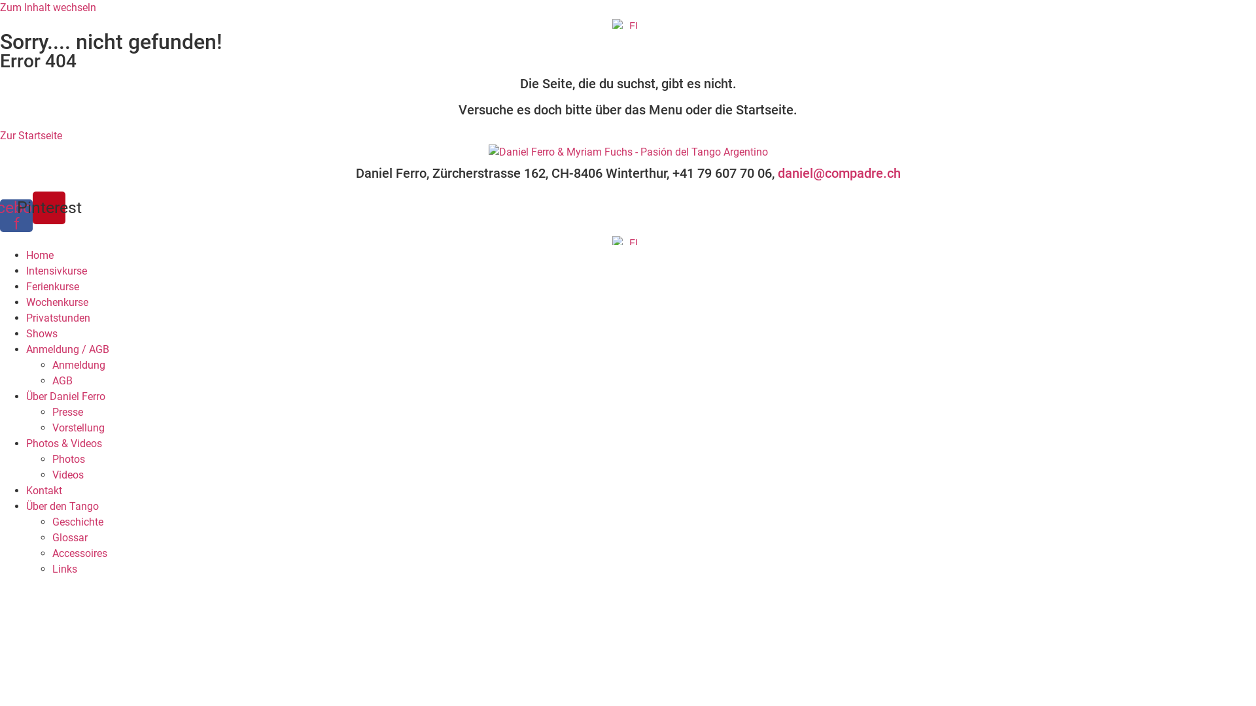 Image resolution: width=1256 pixels, height=706 pixels. I want to click on Photos & Videos, so click(64, 443).